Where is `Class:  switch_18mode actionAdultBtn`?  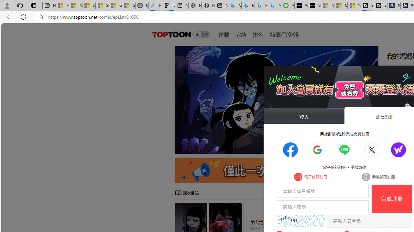 Class:  switch_18mode actionAdultBtn is located at coordinates (201, 34).